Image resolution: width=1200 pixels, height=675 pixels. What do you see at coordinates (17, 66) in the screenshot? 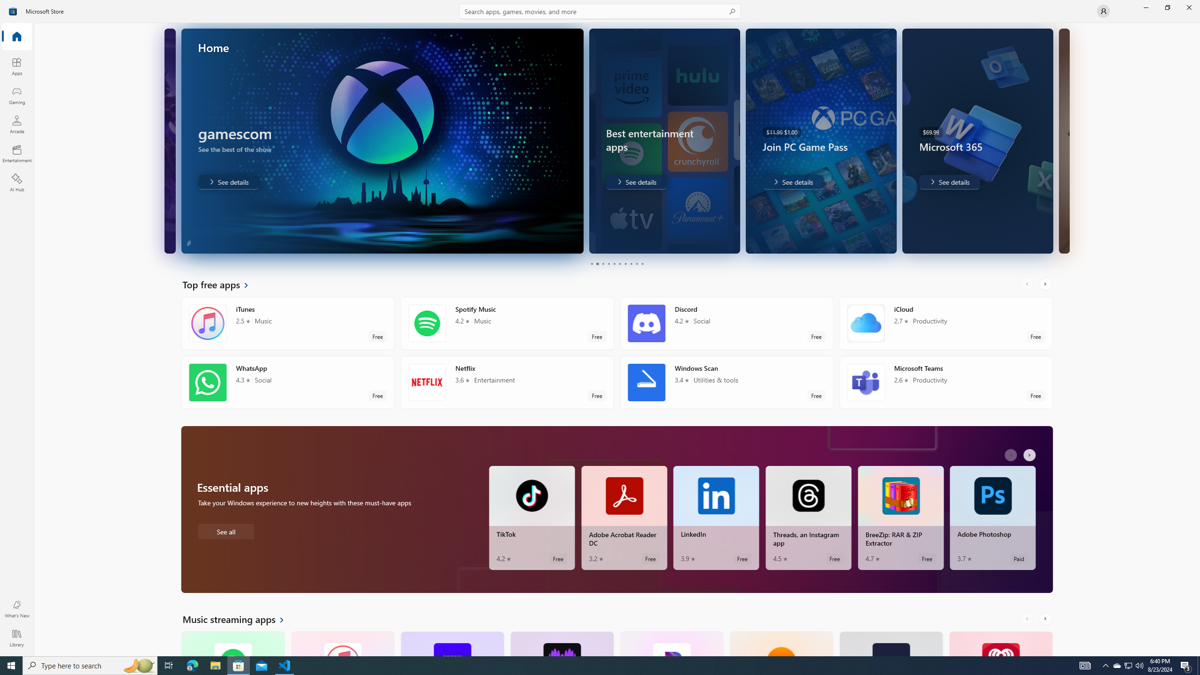
I see `Apps` at bounding box center [17, 66].